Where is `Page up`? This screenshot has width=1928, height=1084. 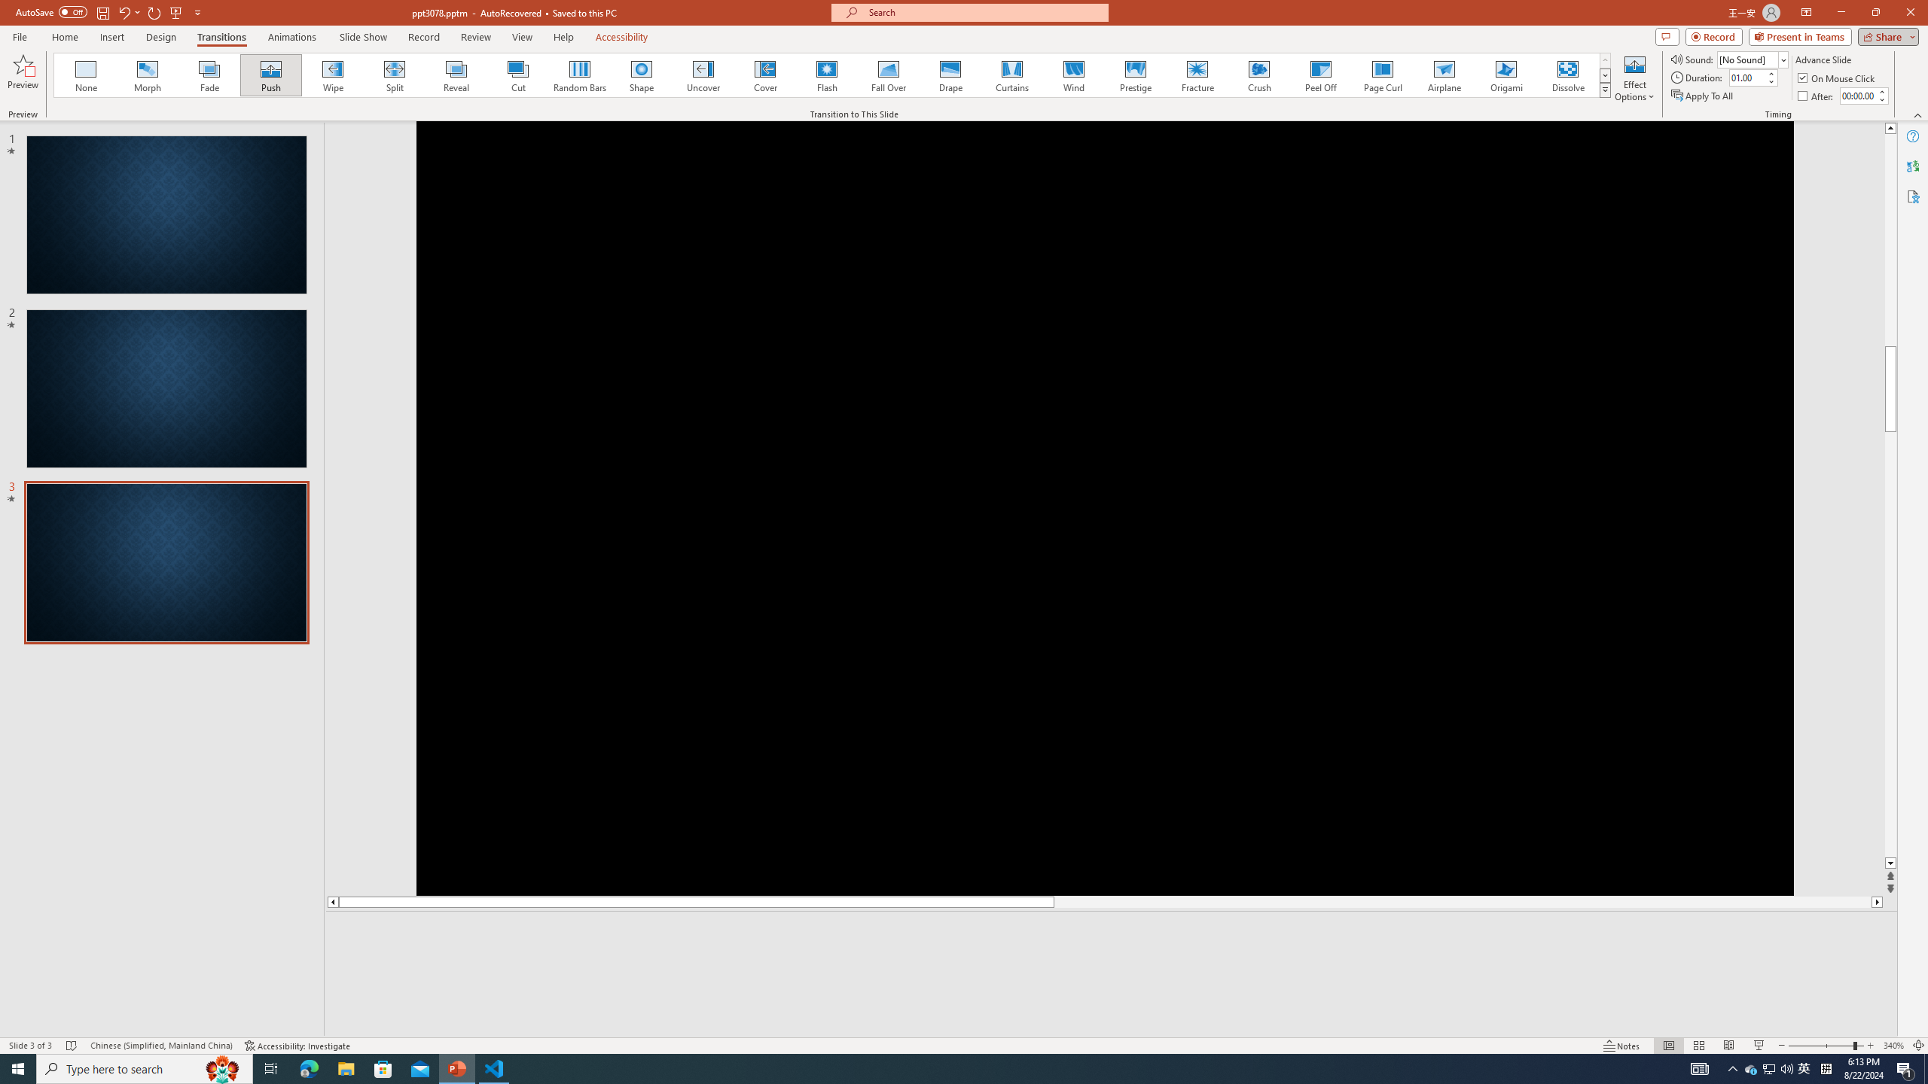 Page up is located at coordinates (1890, 346).